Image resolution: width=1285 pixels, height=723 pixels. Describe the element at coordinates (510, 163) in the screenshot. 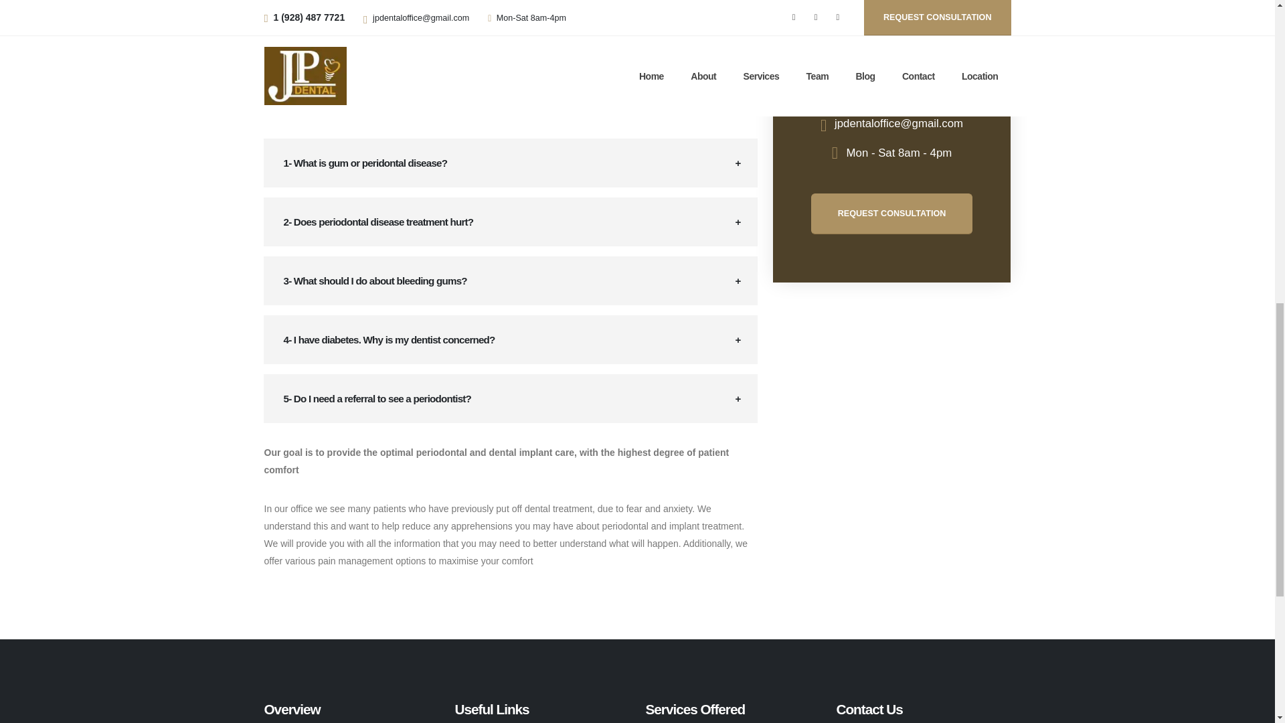

I see `1- What is gum or peridontal disease?` at that location.